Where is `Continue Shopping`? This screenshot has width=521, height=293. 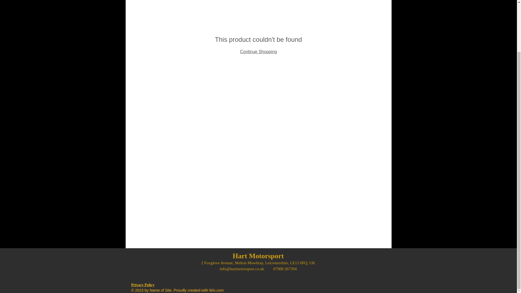
Continue Shopping is located at coordinates (258, 52).